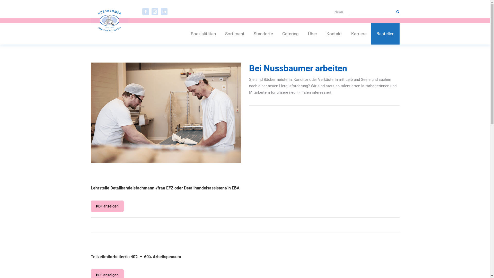 Image resolution: width=494 pixels, height=278 pixels. I want to click on Instagram page opens in new window, so click(155, 12).